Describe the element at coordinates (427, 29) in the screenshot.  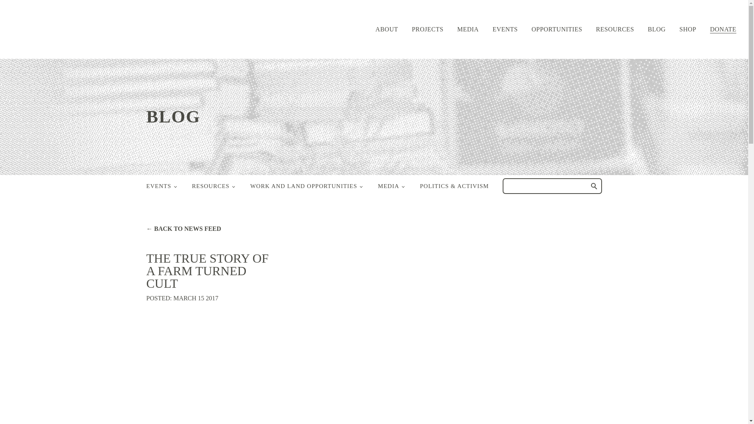
I see `PROJECTS` at that location.